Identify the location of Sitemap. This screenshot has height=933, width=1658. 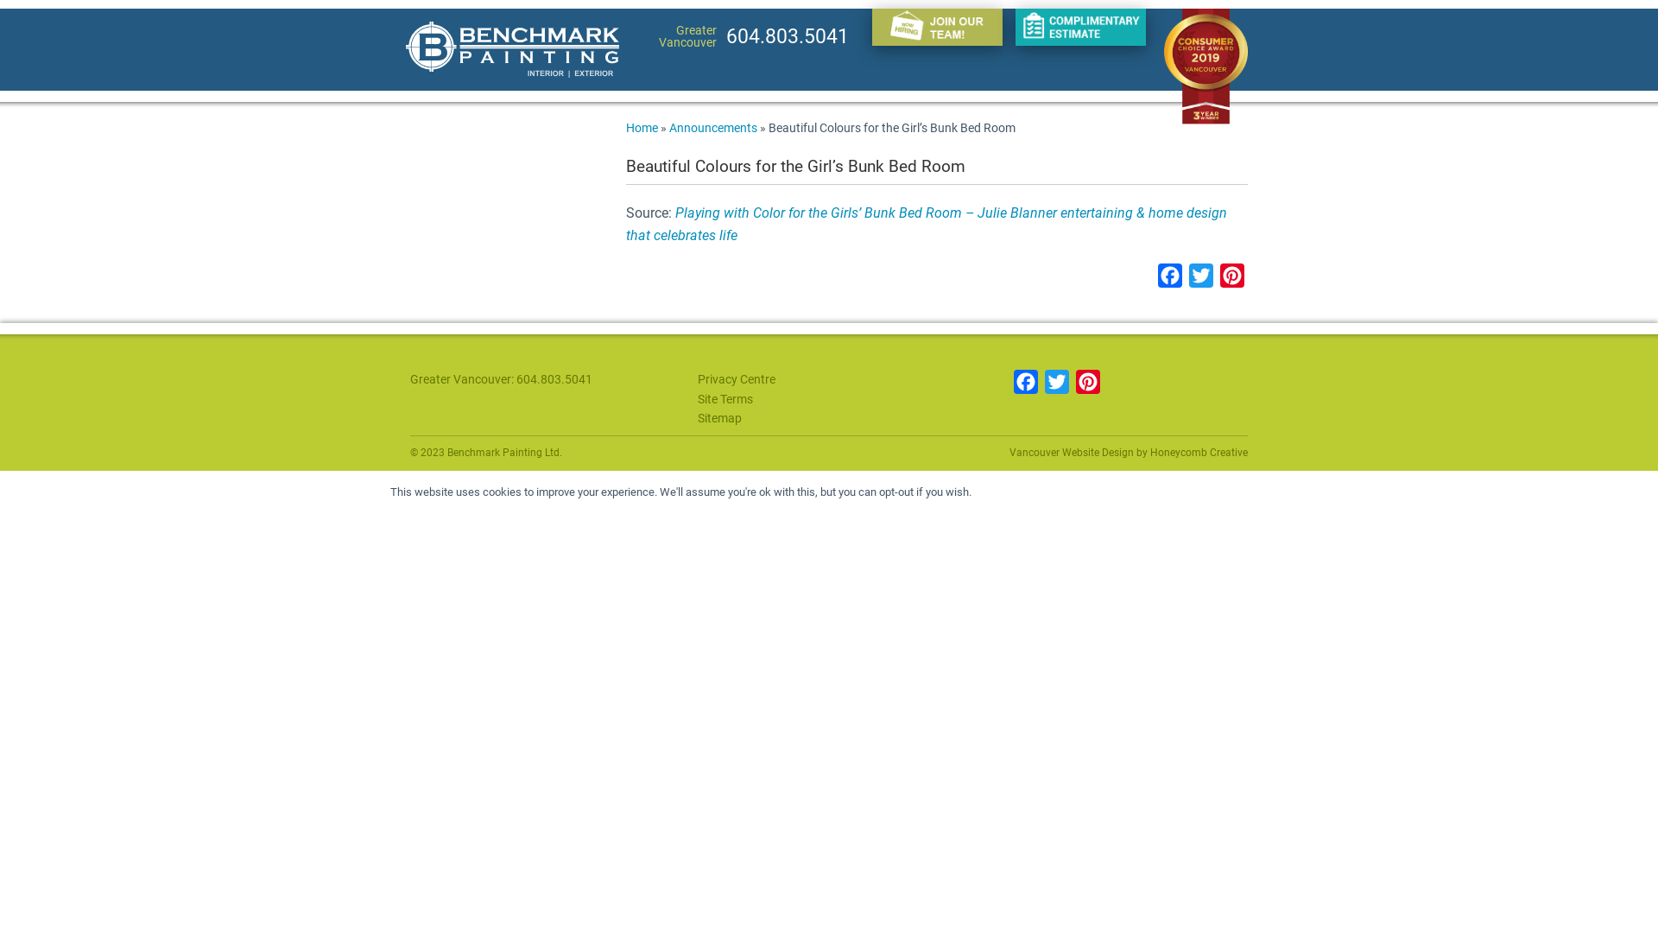
(720, 418).